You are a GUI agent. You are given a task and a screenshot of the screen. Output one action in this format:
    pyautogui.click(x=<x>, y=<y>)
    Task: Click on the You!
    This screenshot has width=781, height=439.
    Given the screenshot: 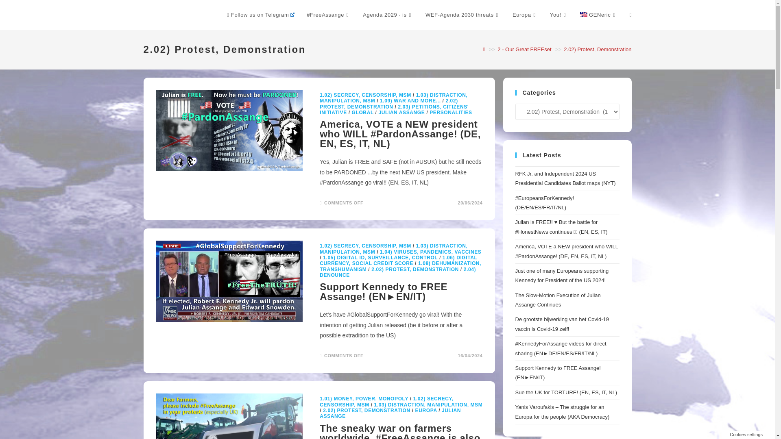 What is the action you would take?
    pyautogui.click(x=559, y=15)
    